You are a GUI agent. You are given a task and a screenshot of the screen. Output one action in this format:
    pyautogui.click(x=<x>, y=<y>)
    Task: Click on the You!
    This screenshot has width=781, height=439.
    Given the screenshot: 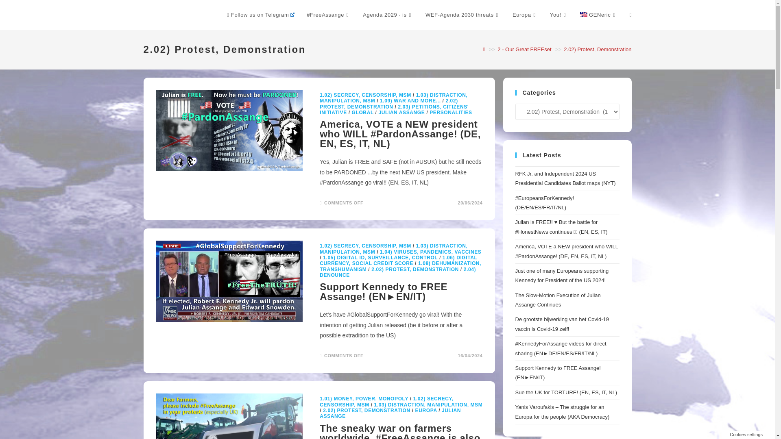 What is the action you would take?
    pyautogui.click(x=559, y=15)
    